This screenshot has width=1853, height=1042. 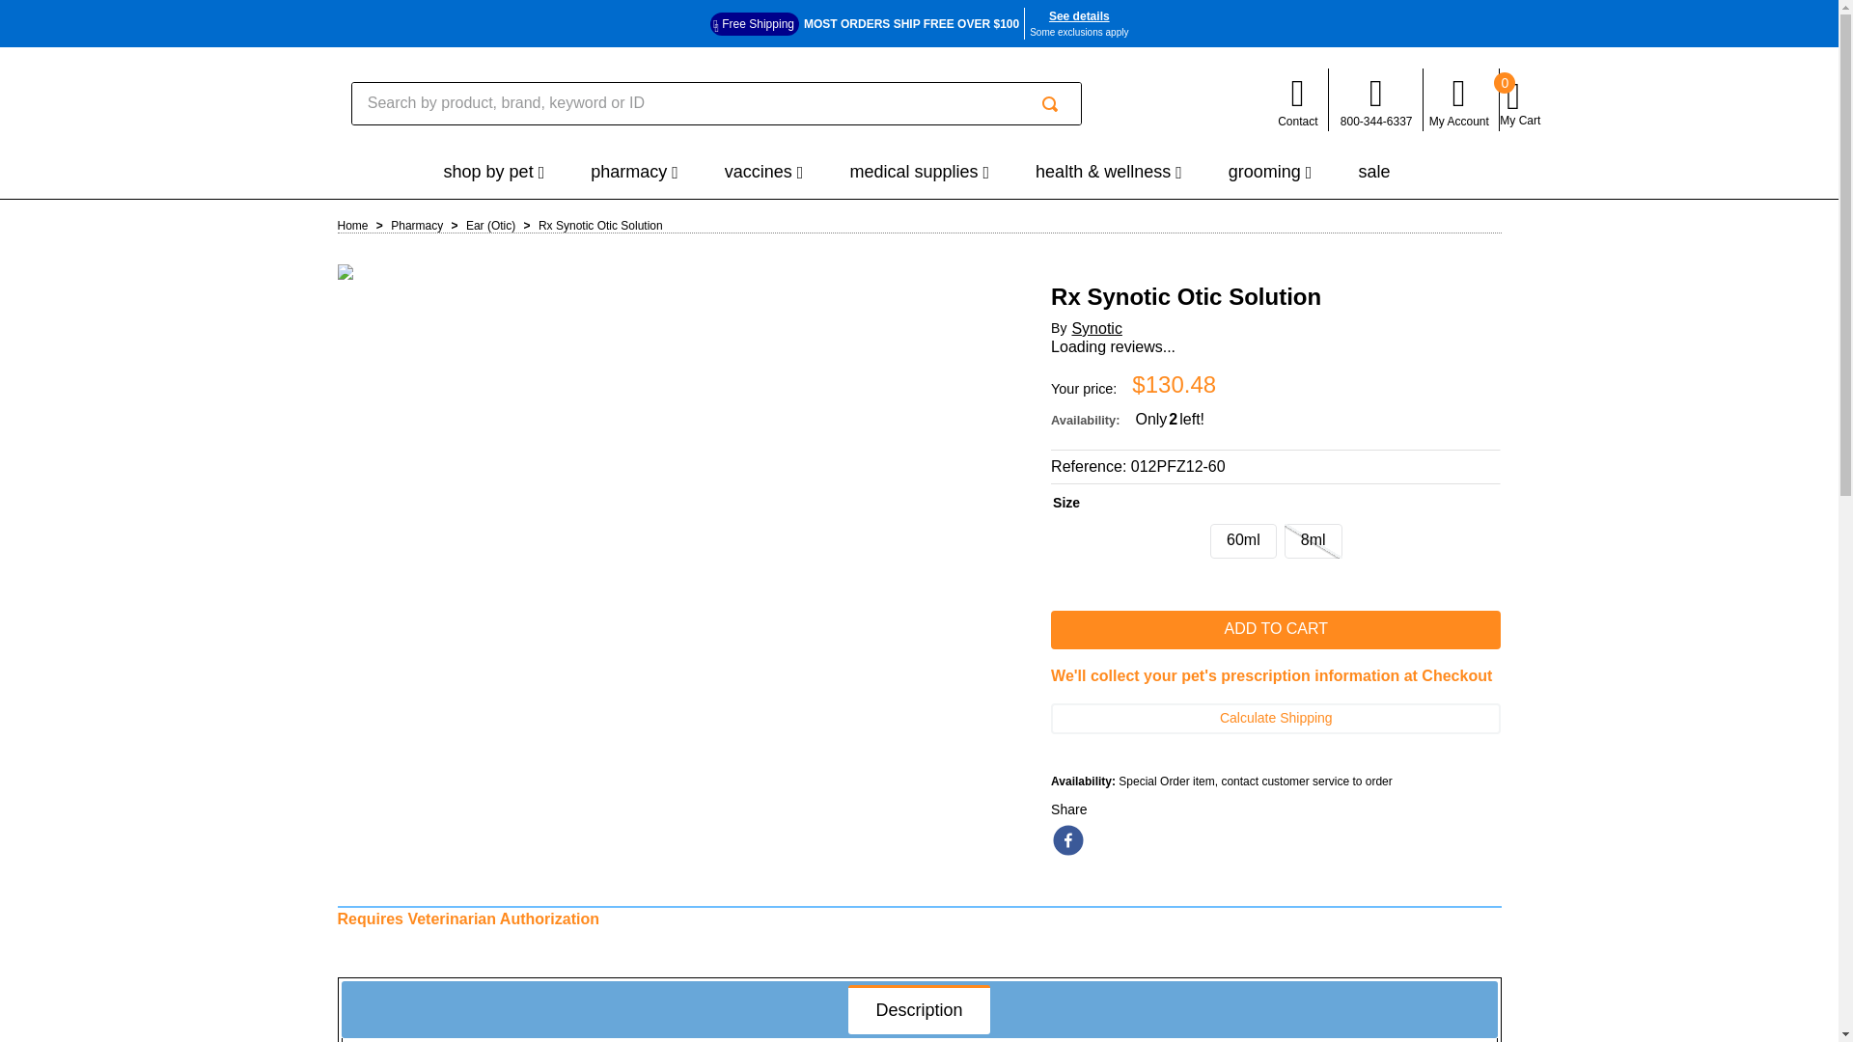 I want to click on 0, so click(x=1521, y=104).